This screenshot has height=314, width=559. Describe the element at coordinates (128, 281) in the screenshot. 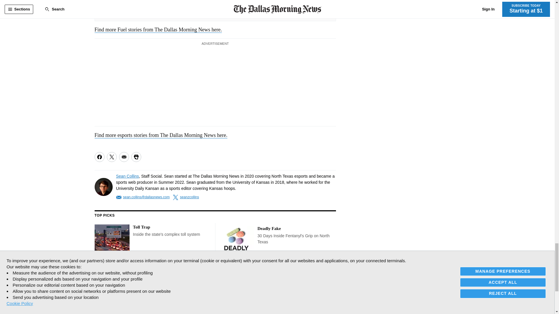

I see `The Dallas Morning News on Instagram` at that location.